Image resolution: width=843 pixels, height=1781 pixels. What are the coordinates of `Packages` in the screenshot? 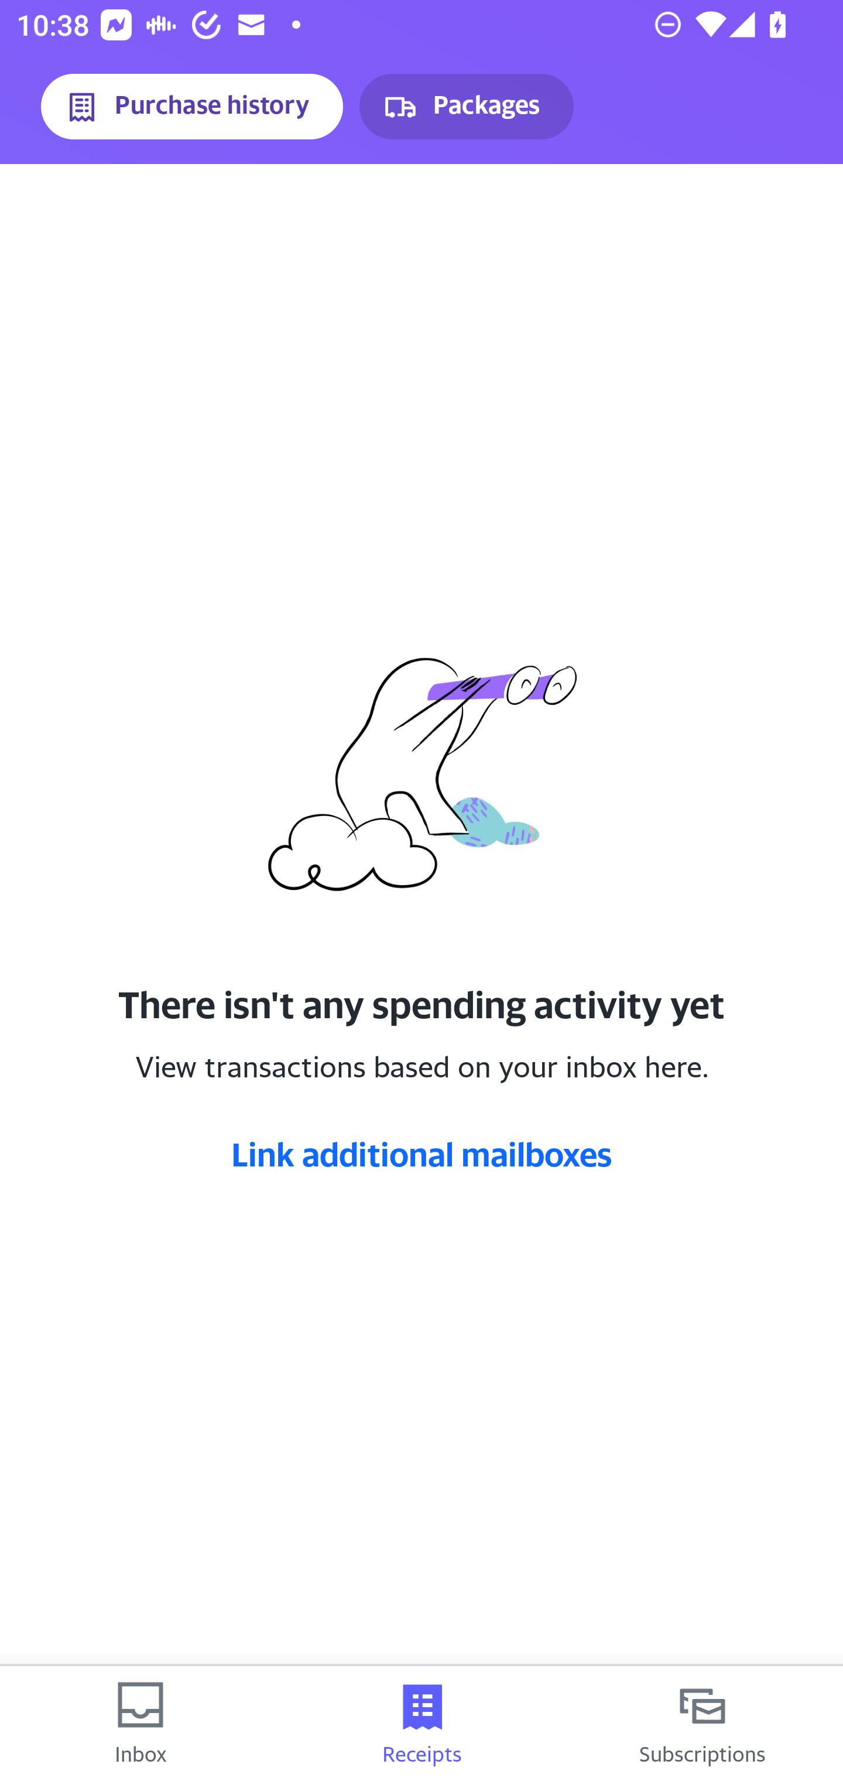 It's located at (466, 107).